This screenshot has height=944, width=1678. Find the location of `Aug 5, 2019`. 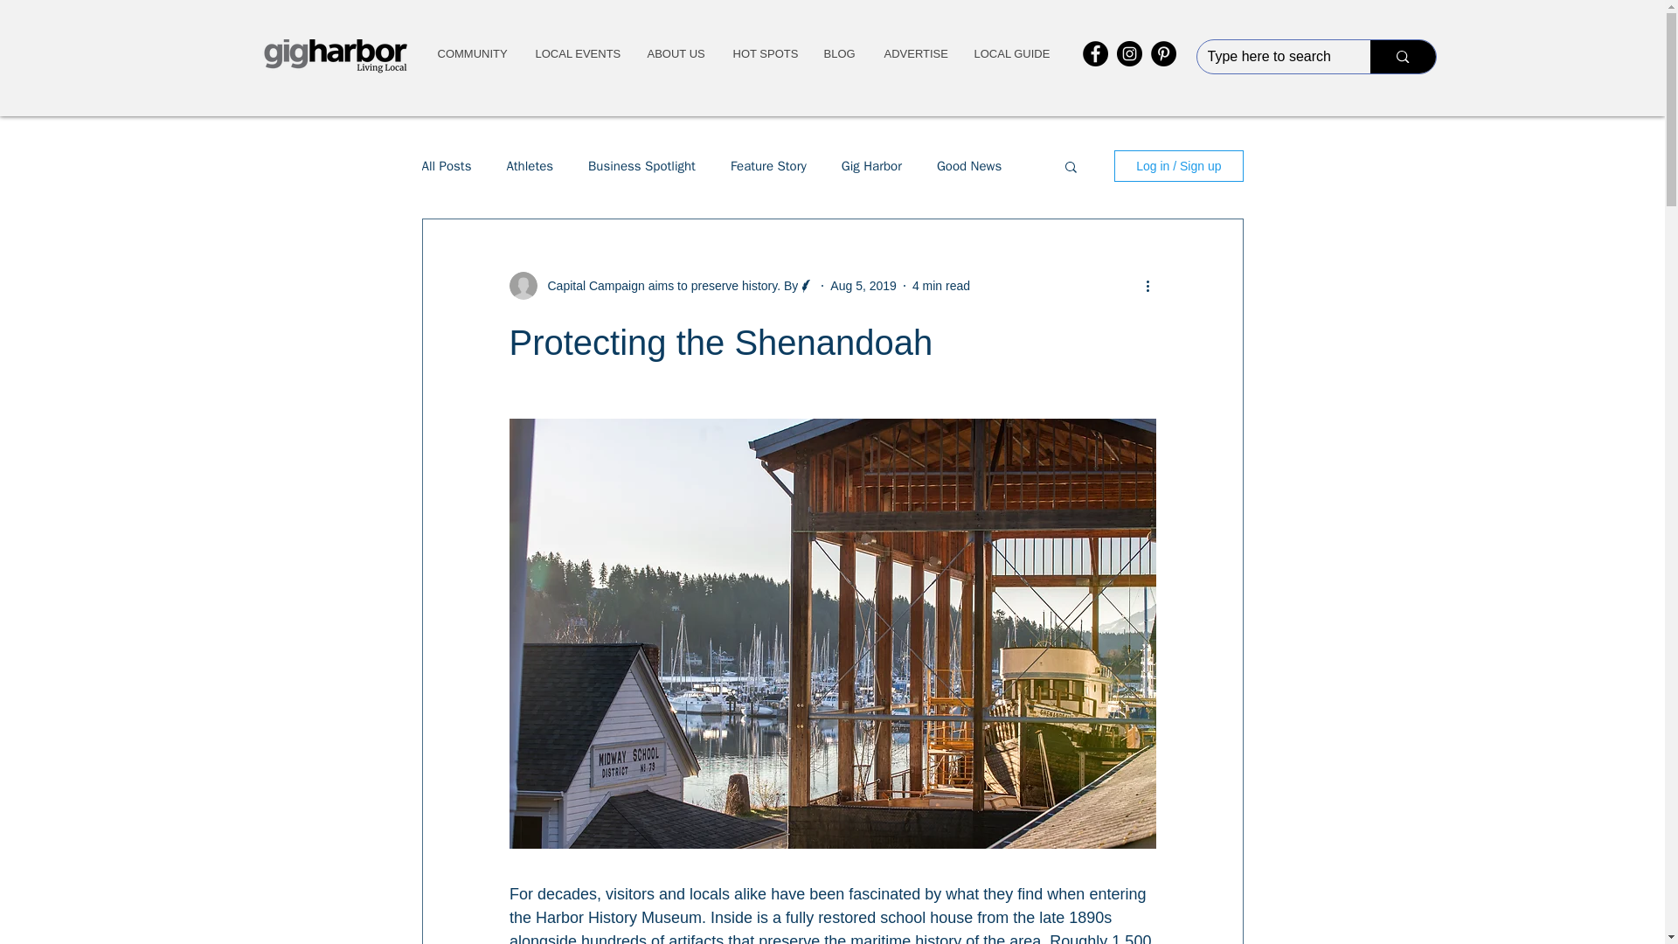

Aug 5, 2019 is located at coordinates (863, 284).